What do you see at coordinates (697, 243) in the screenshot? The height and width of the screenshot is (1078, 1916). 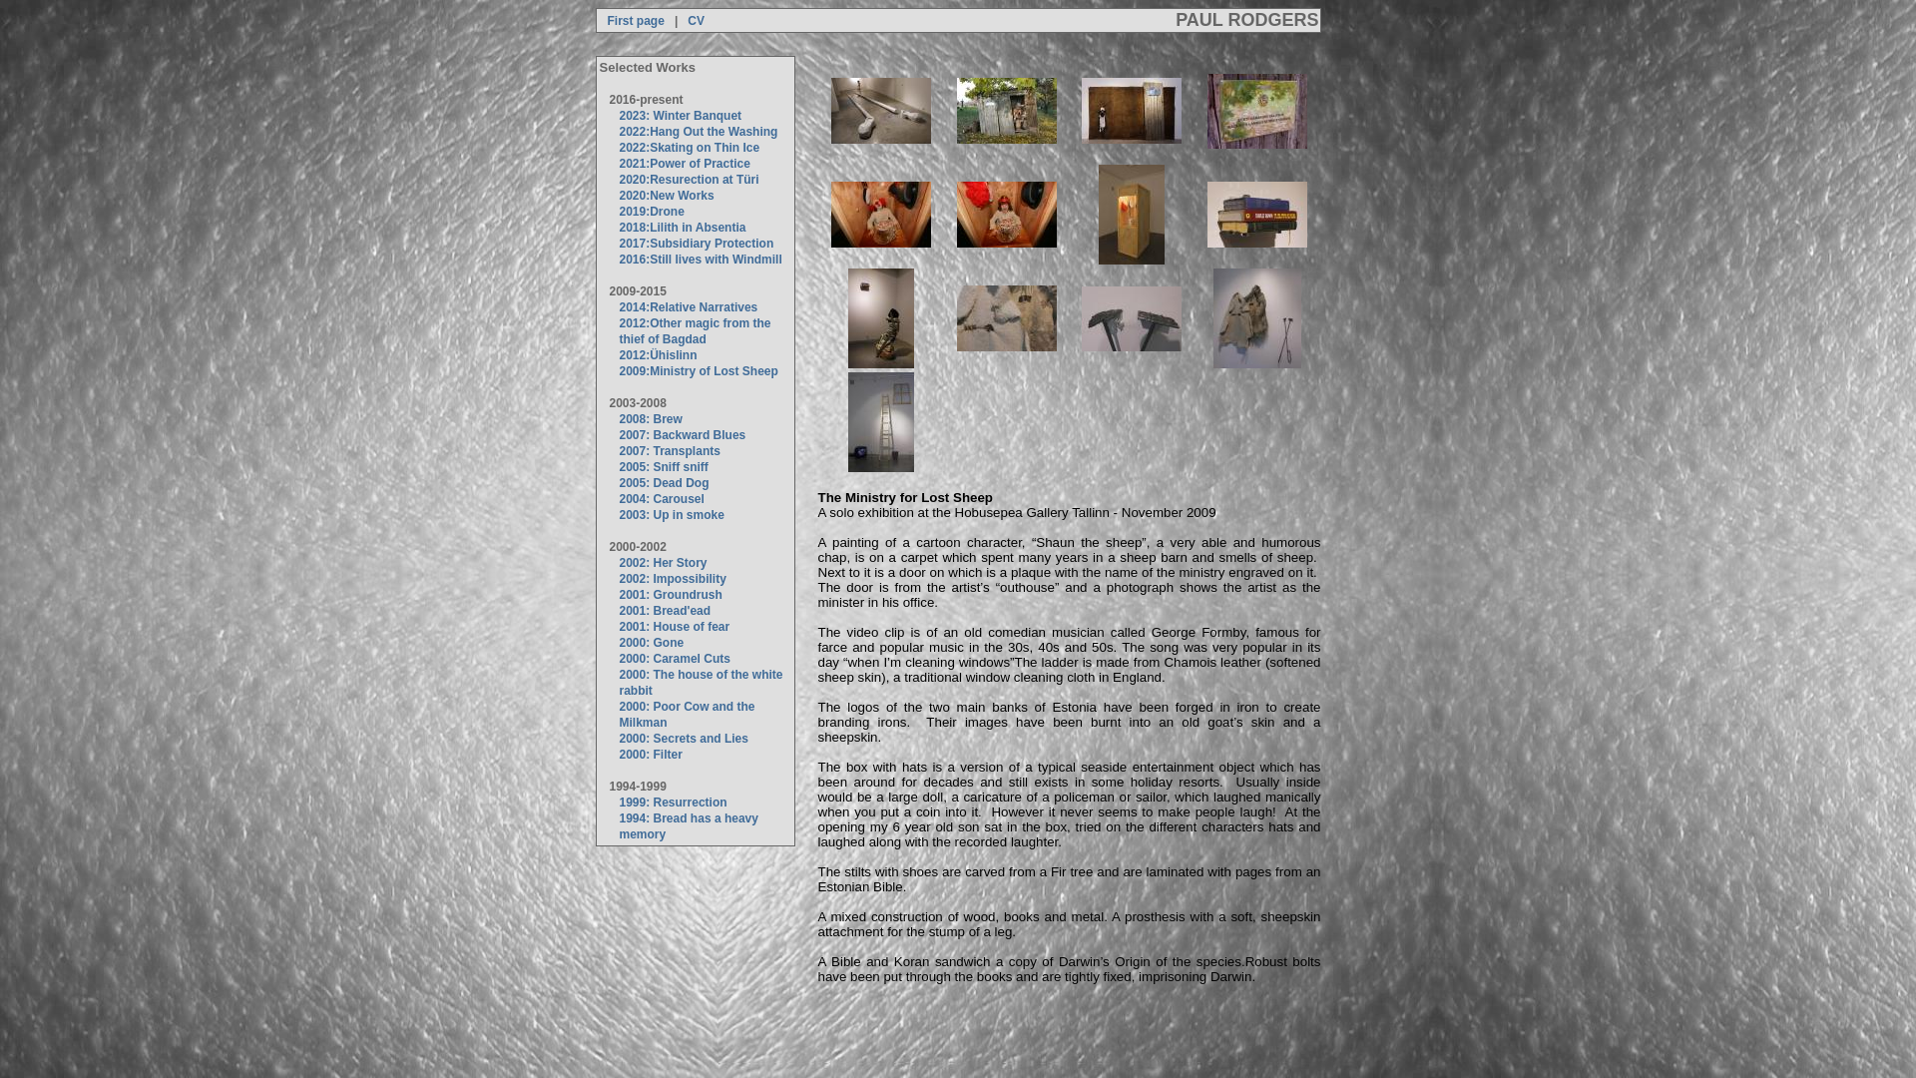 I see `2017:Subsidiary Protection` at bounding box center [697, 243].